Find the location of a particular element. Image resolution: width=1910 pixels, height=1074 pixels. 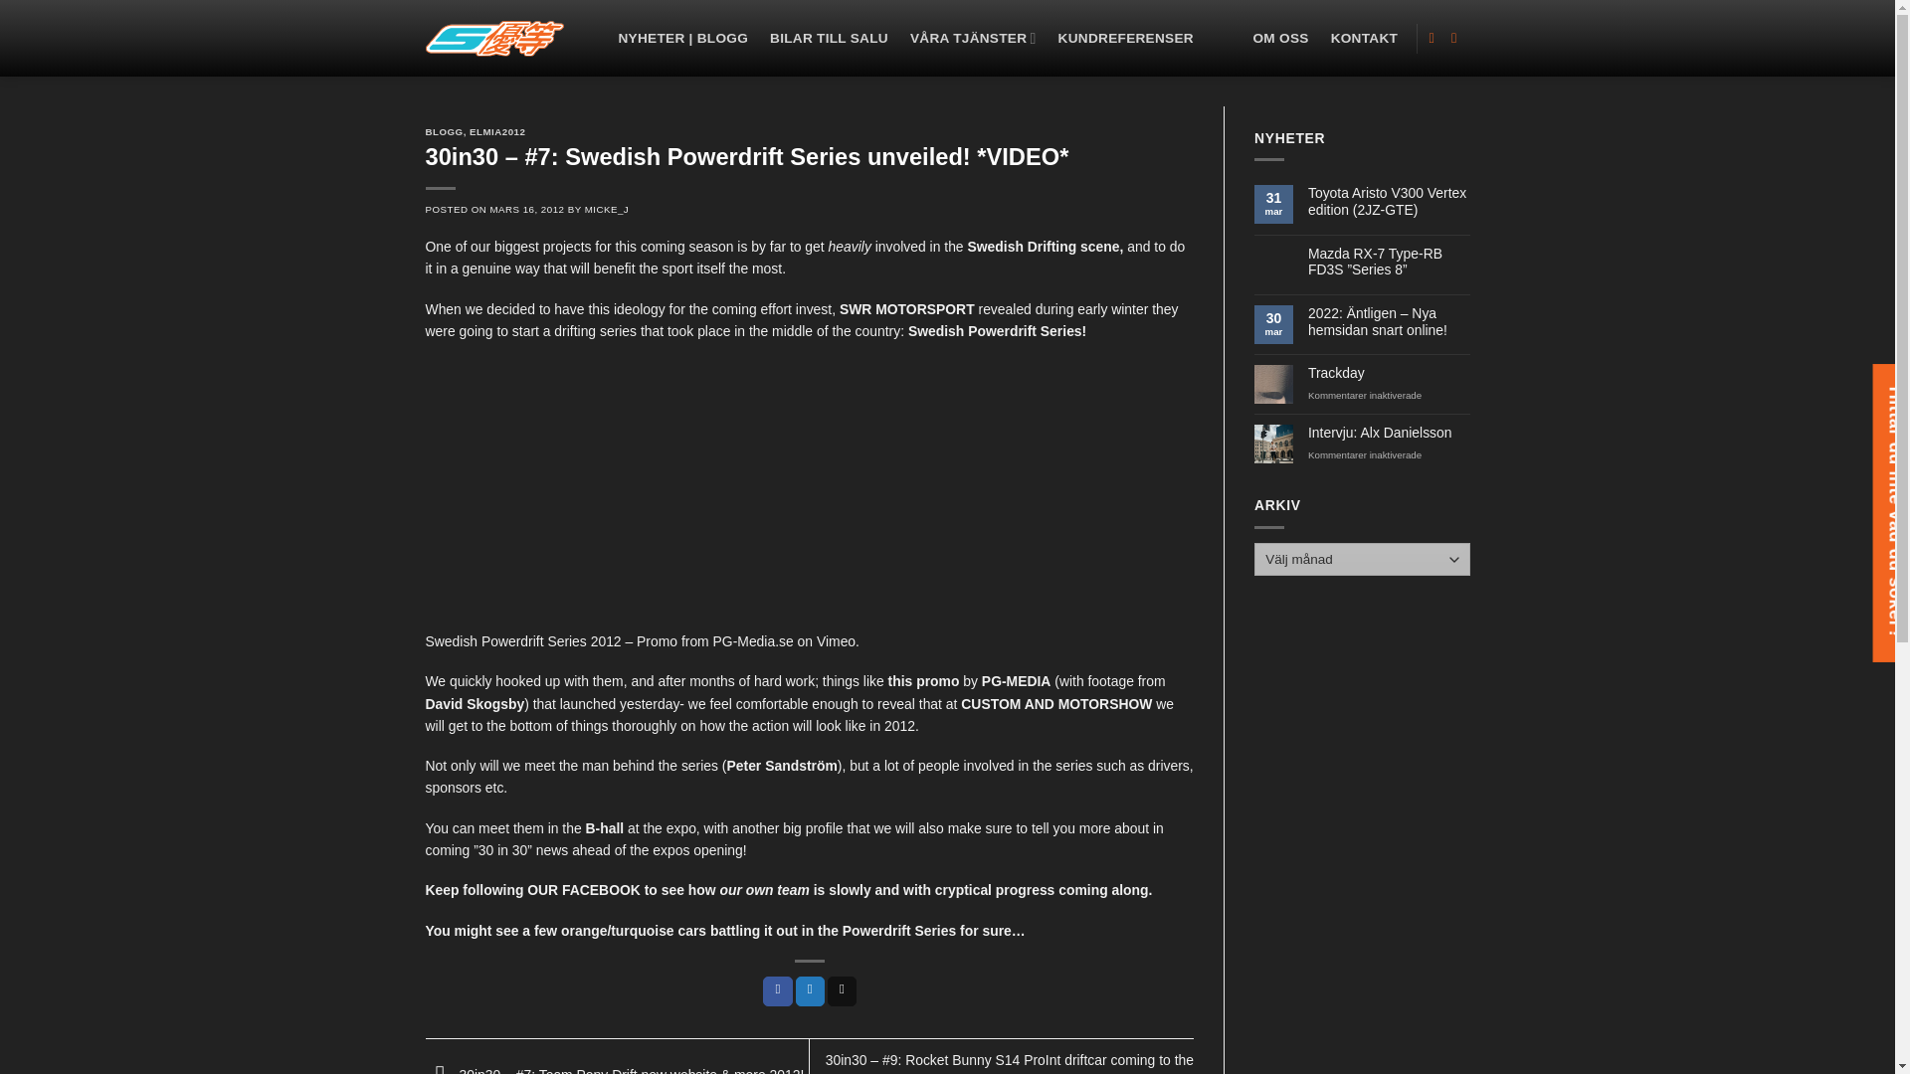

PG-Media.se is located at coordinates (753, 641).